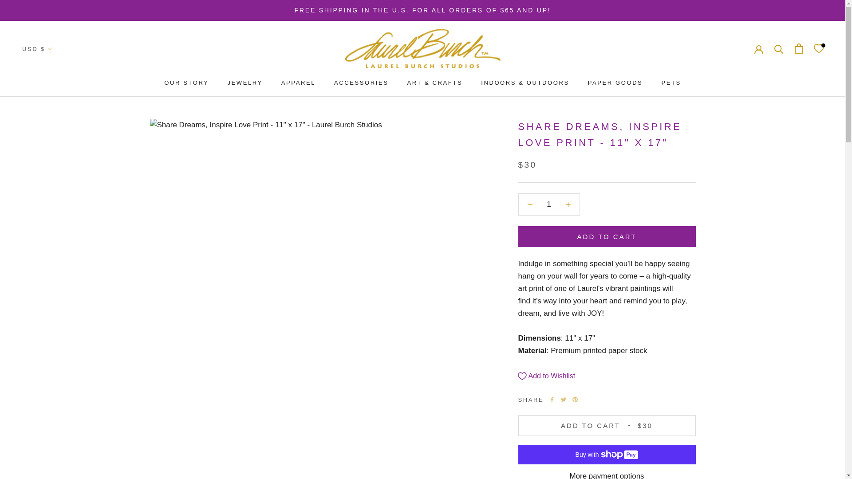 The image size is (852, 479). I want to click on 1, so click(549, 204).